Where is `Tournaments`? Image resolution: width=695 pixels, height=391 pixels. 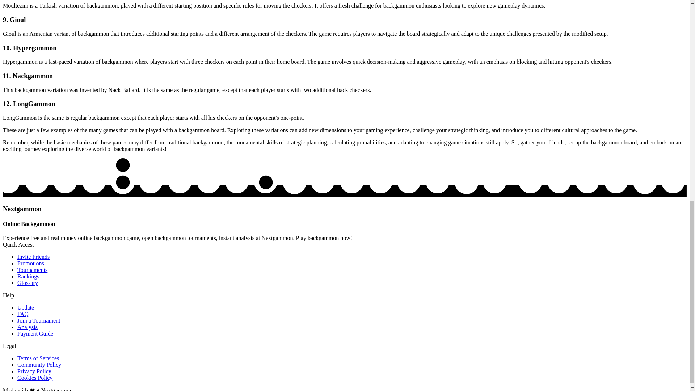
Tournaments is located at coordinates (32, 269).